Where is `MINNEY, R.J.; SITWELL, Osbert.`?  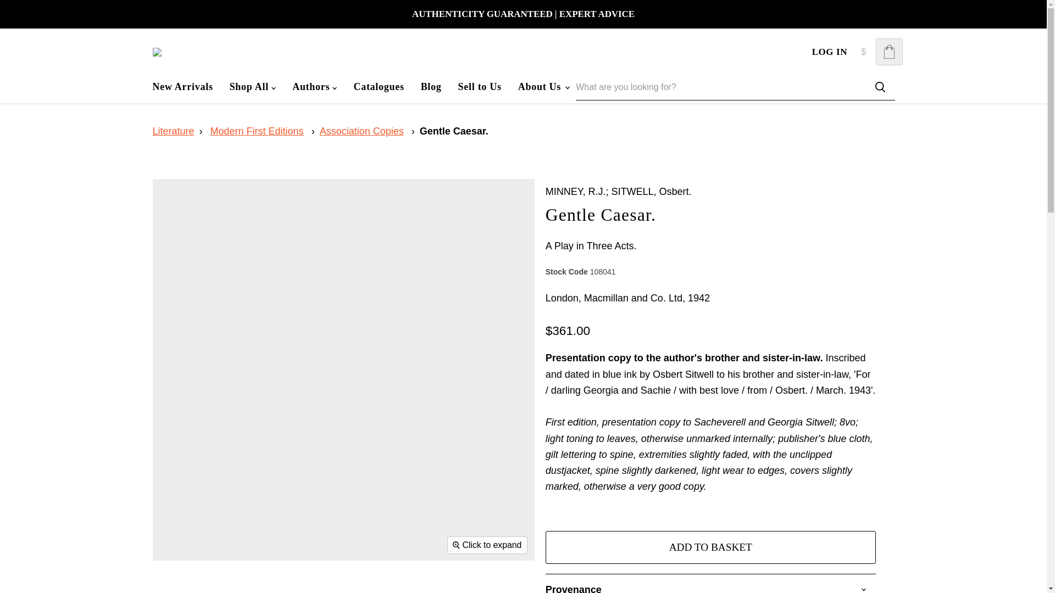 MINNEY, R.J.; SITWELL, Osbert. is located at coordinates (619, 191).